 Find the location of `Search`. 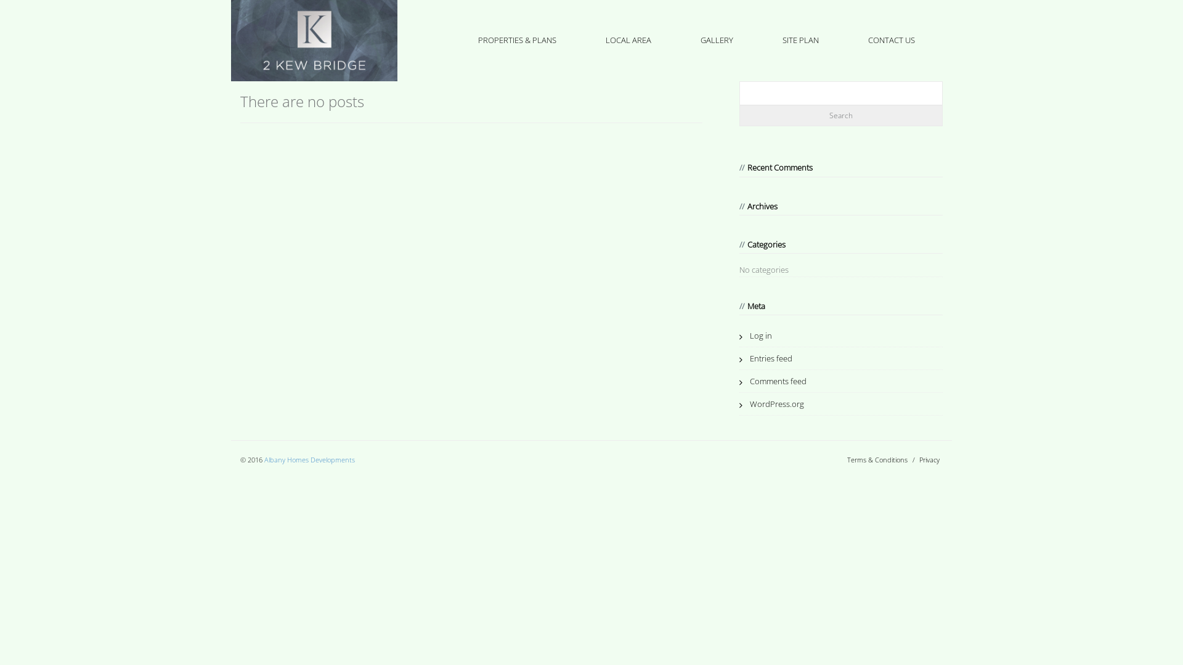

Search is located at coordinates (841, 116).